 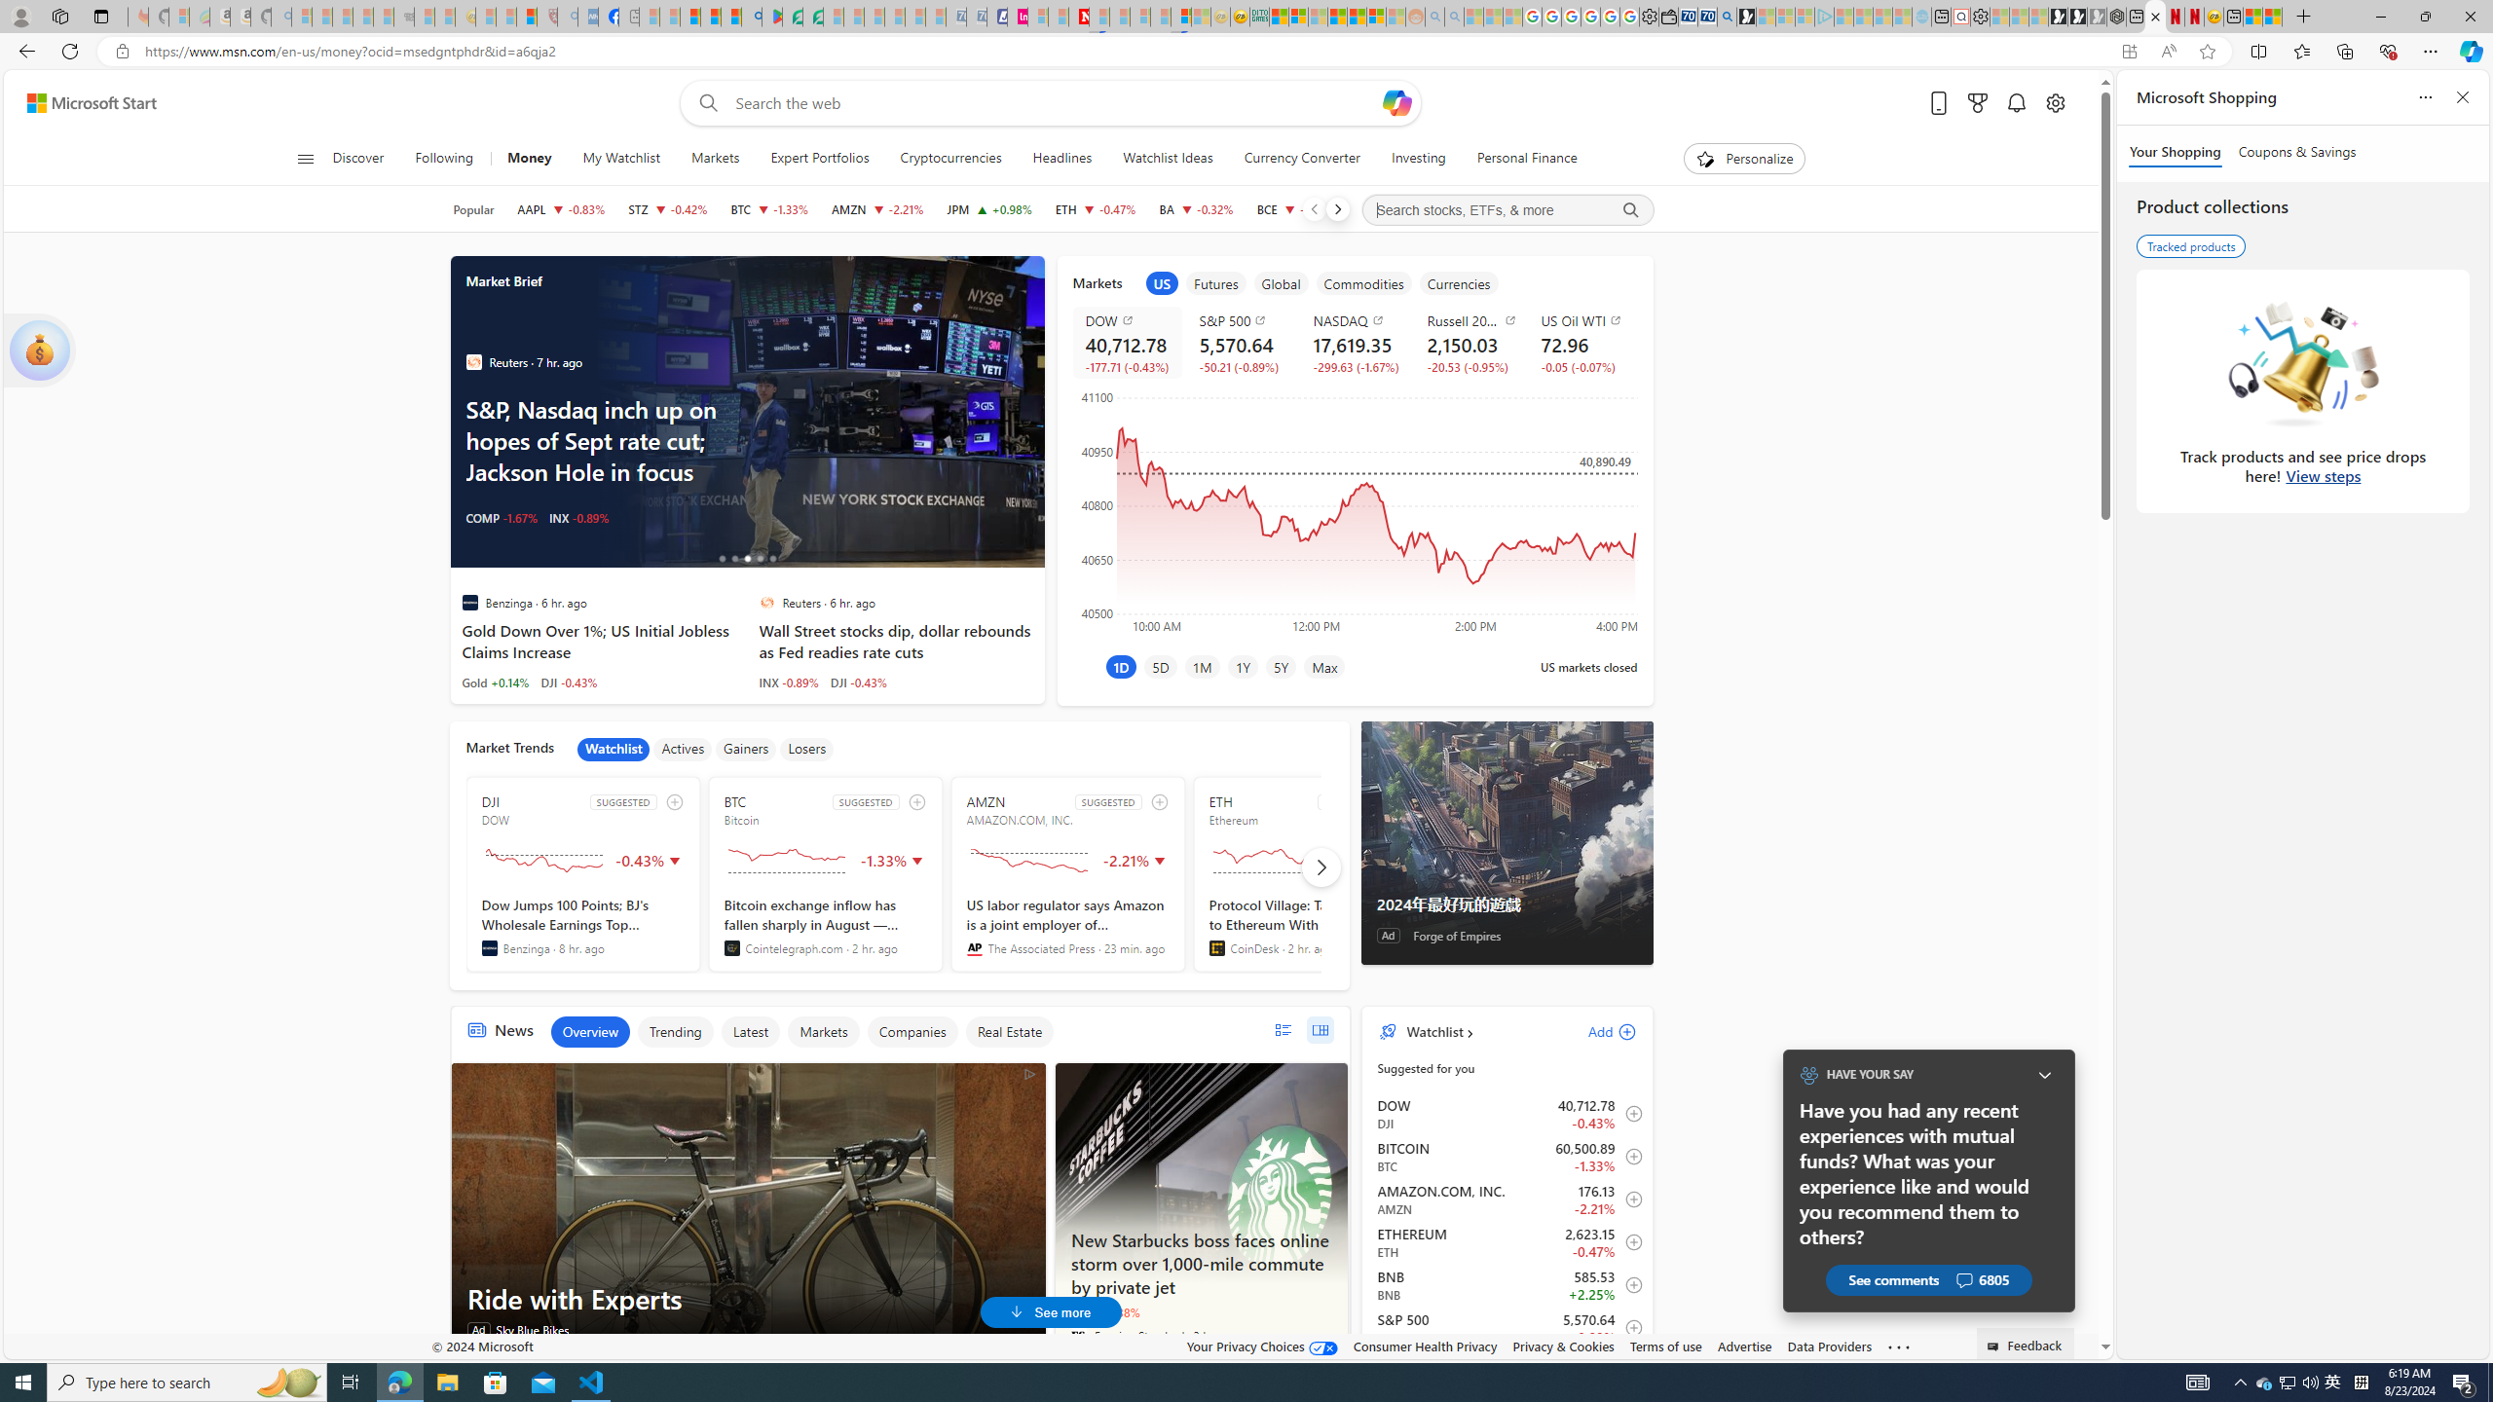 I want to click on S&P 500 INX decrease 5,570.64 -50.21 -0.89%, so click(x=1241, y=343).